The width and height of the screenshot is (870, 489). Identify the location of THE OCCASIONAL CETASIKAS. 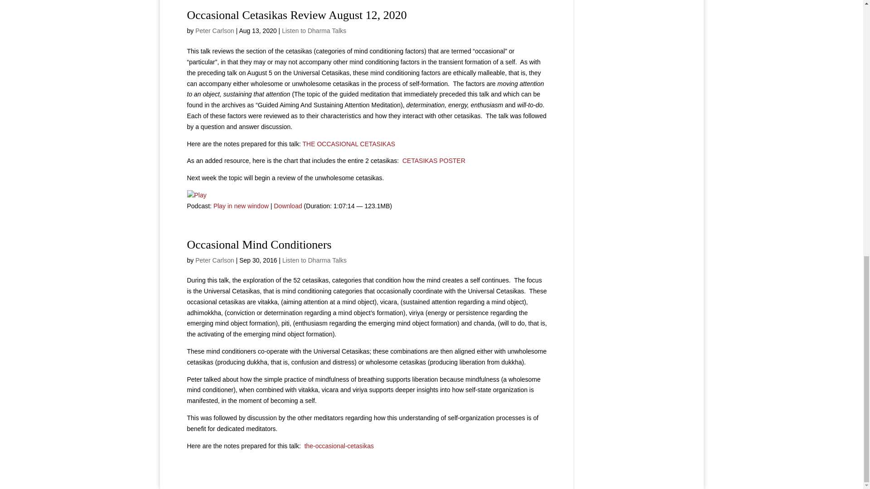
(349, 144).